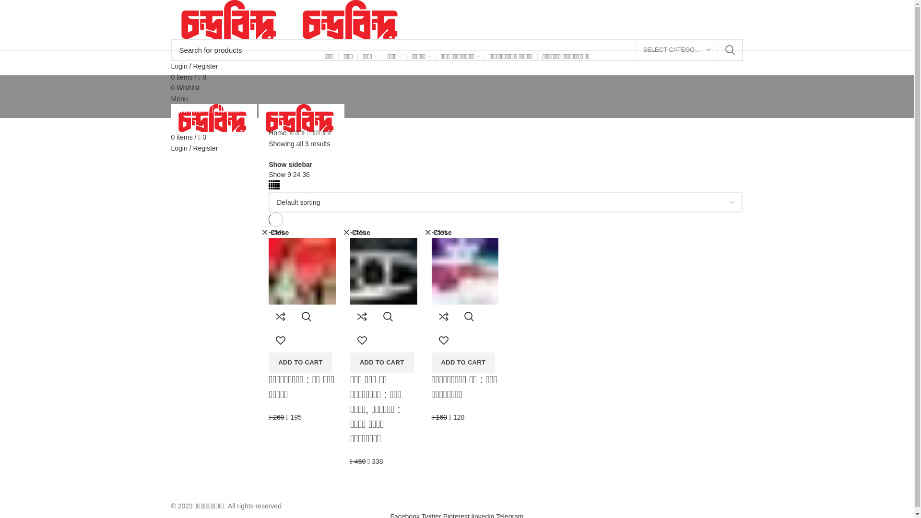 The height and width of the screenshot is (518, 921). I want to click on Home, so click(277, 133).